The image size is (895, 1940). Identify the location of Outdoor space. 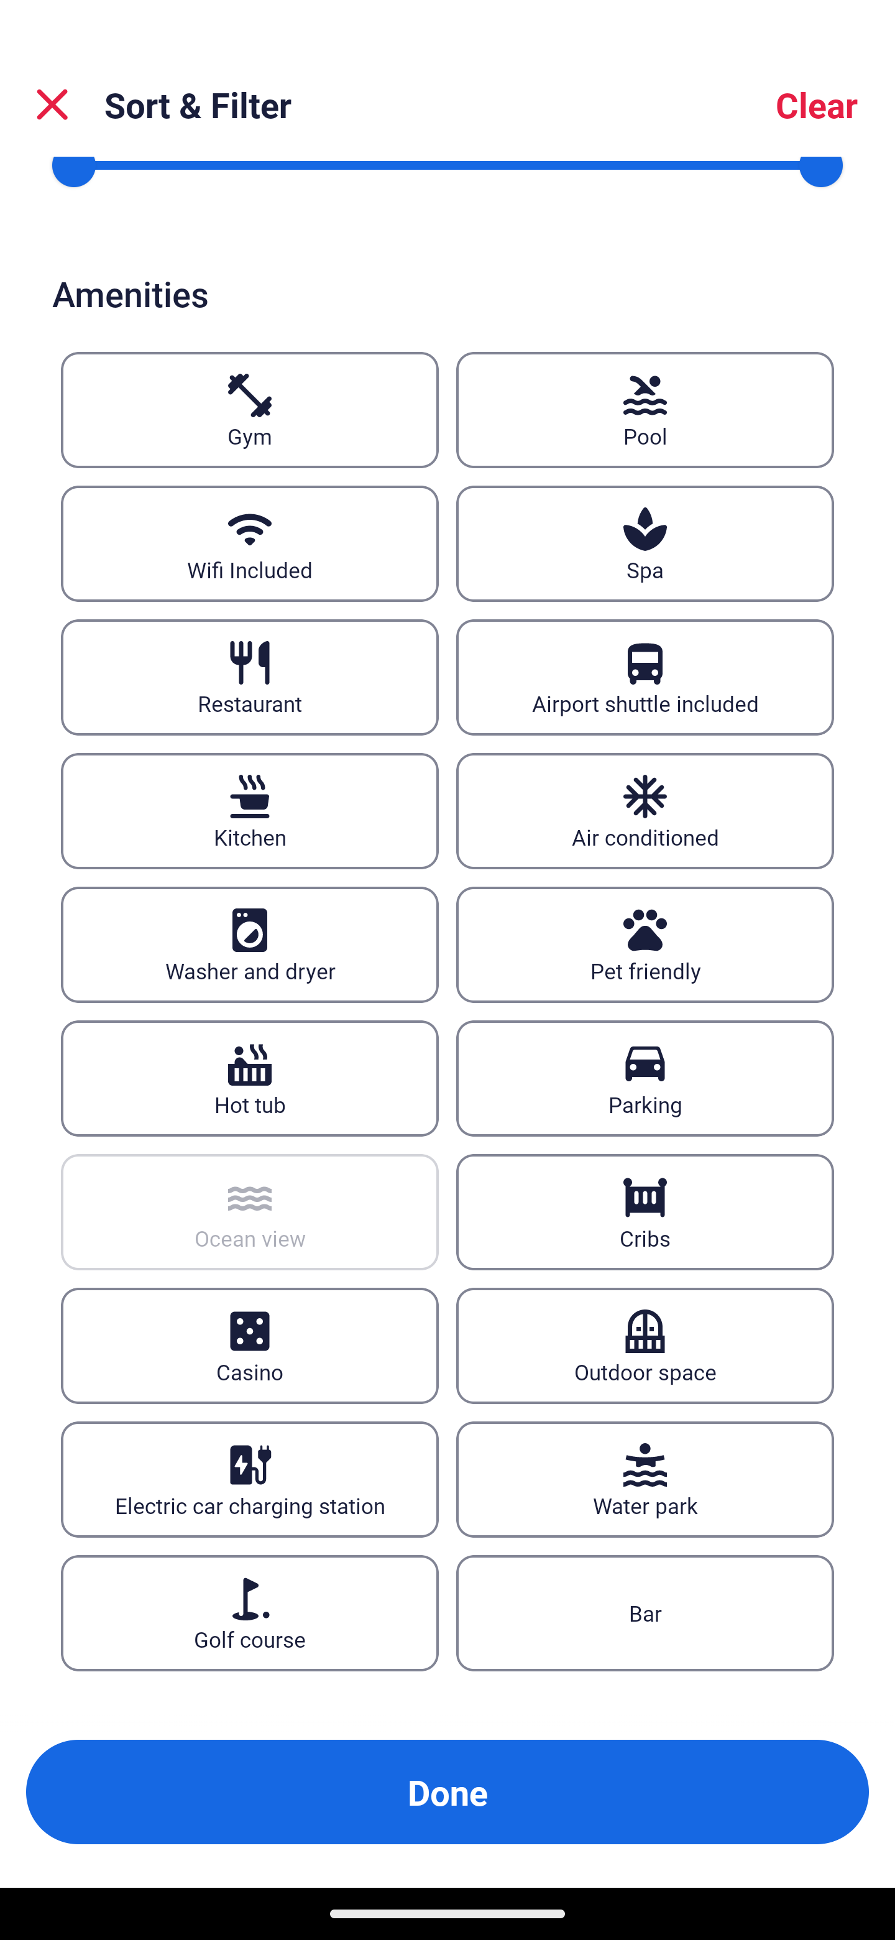
(645, 1346).